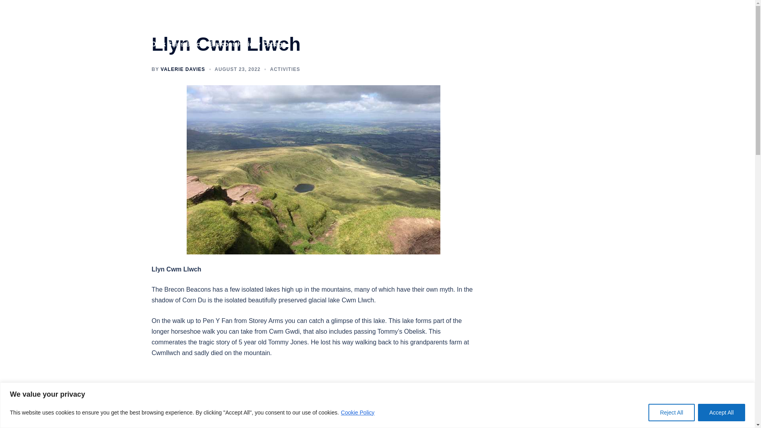 The height and width of the screenshot is (428, 761). What do you see at coordinates (444, 28) in the screenshot?
I see `About Us` at bounding box center [444, 28].